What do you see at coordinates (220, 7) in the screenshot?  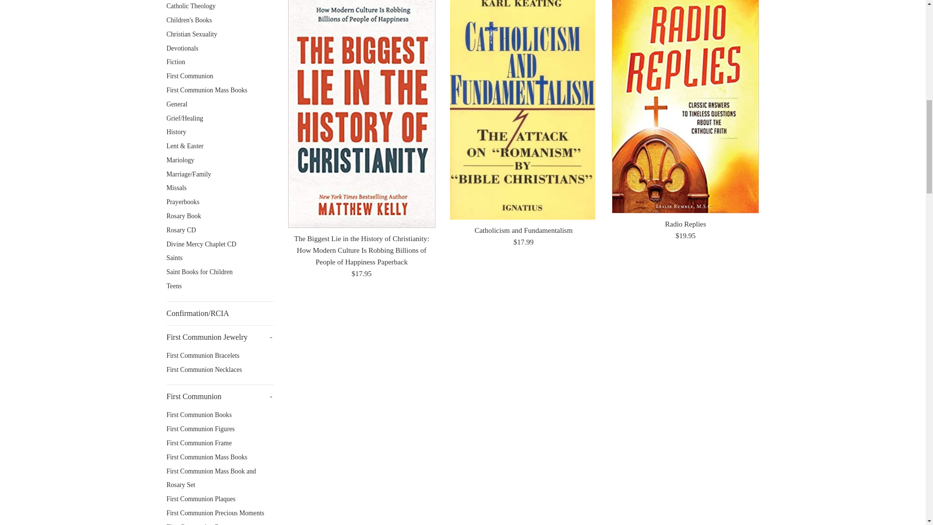 I see `Catholic Theology` at bounding box center [220, 7].